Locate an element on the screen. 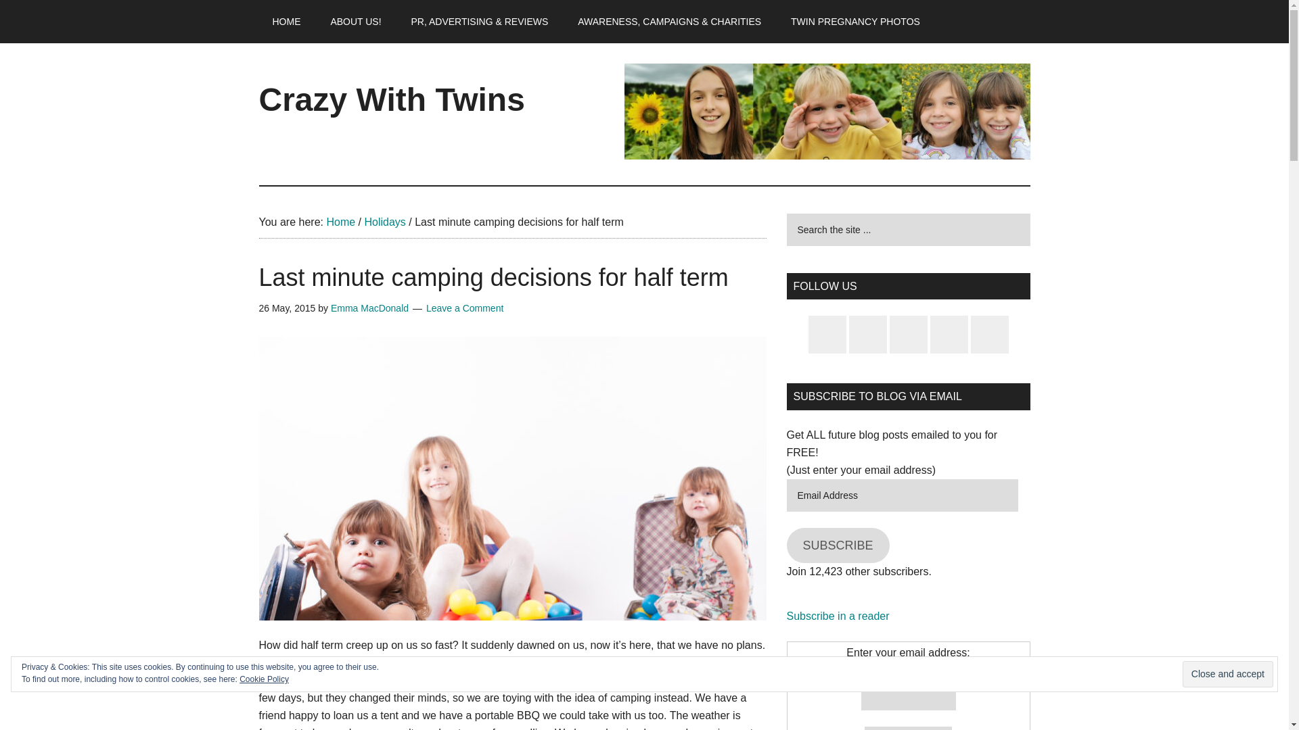  TWIN PREGNANCY PHOTOS is located at coordinates (855, 22).